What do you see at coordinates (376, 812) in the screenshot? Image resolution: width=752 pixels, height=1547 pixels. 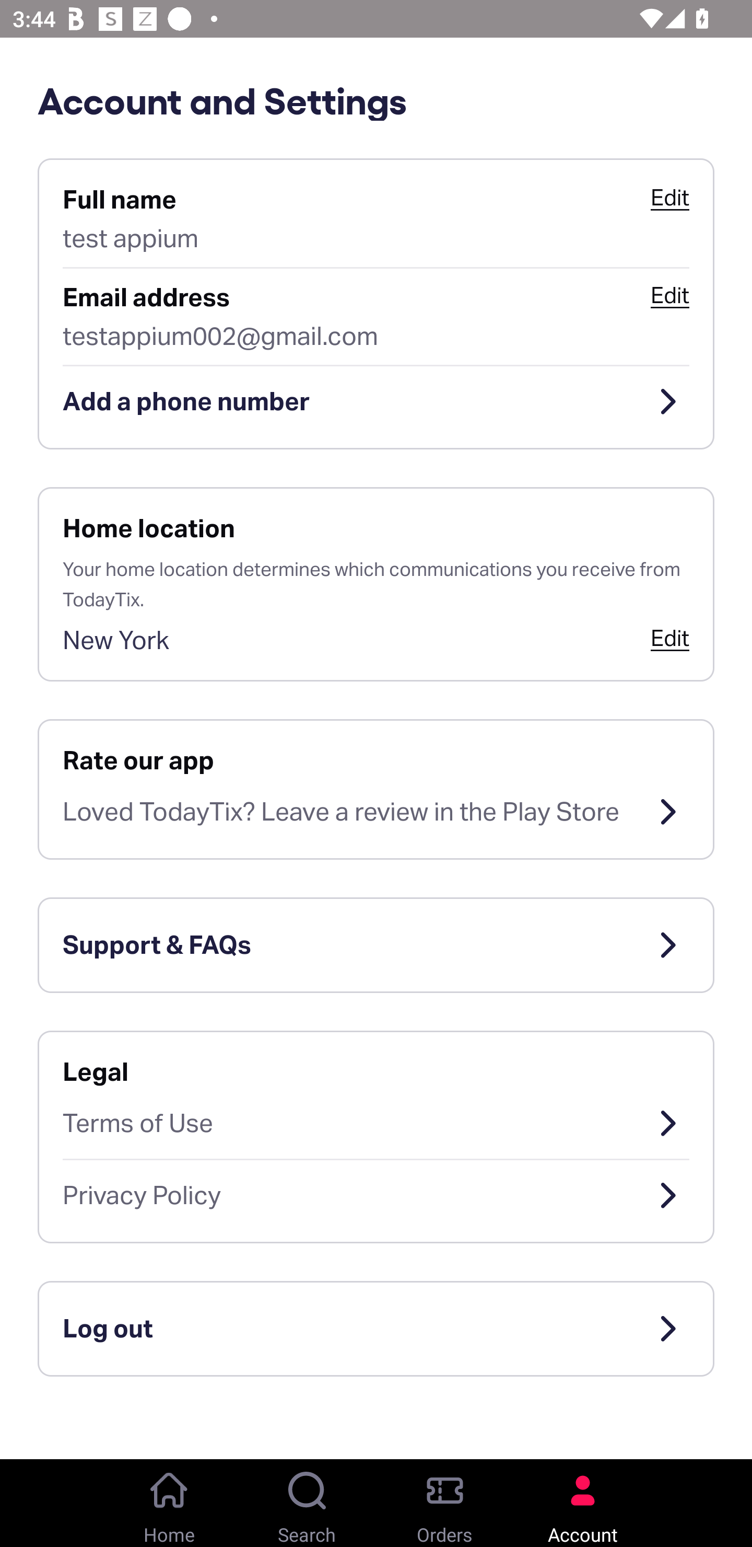 I see `Loved TodayTix? Leave a review in the Play Store` at bounding box center [376, 812].